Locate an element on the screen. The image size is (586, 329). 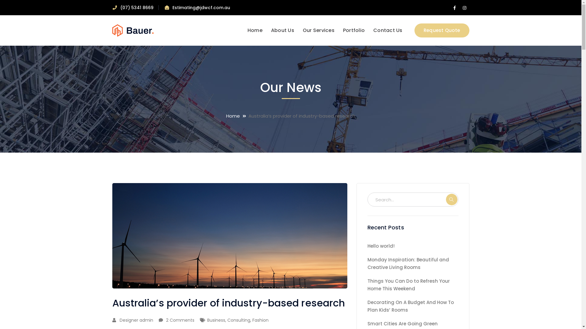
Business is located at coordinates (216, 320).